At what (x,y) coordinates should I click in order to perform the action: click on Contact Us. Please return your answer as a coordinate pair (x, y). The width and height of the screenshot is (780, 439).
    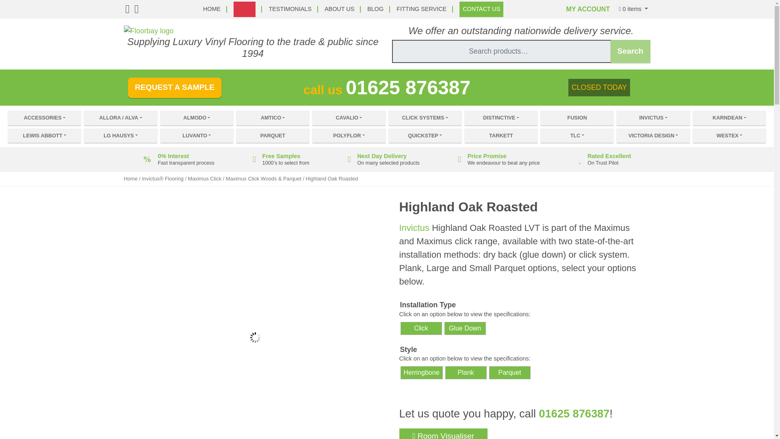
    Looking at the image, I should click on (481, 9).